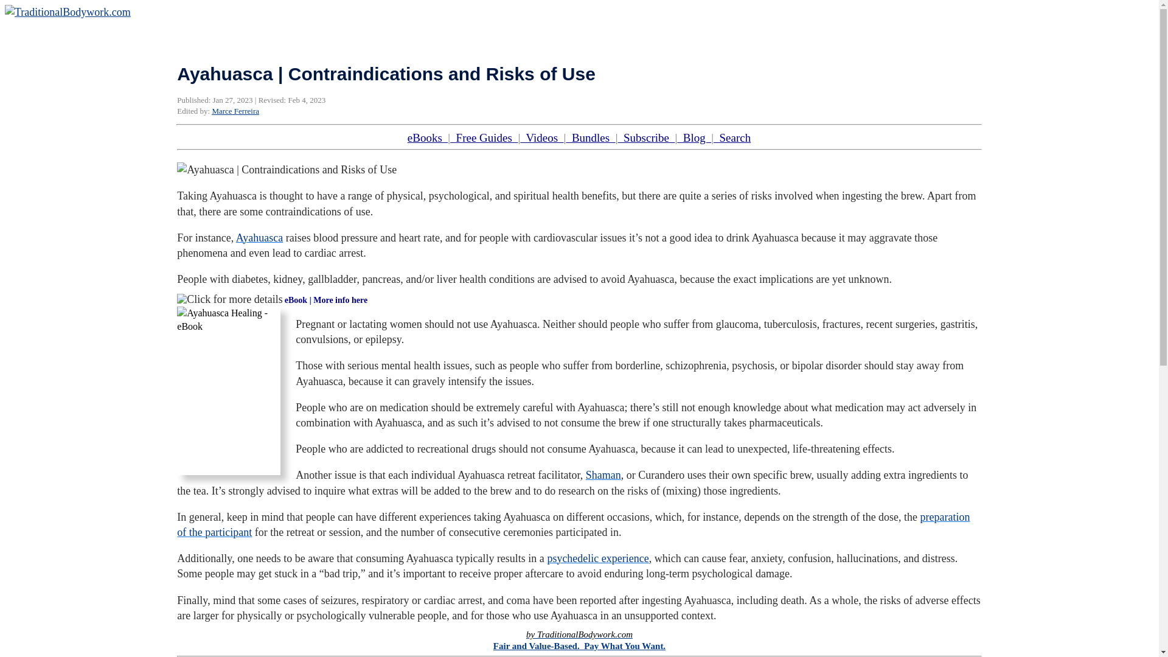  I want to click on preparation of the participant, so click(573, 524).